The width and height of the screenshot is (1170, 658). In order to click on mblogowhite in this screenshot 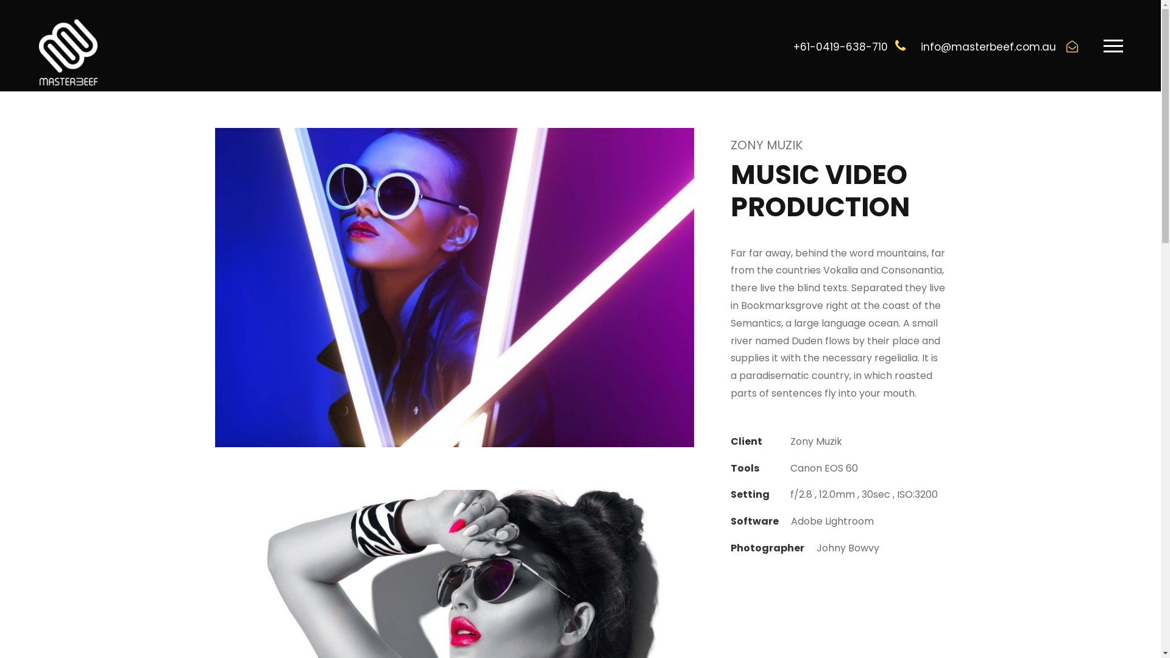, I will do `click(68, 52)`.